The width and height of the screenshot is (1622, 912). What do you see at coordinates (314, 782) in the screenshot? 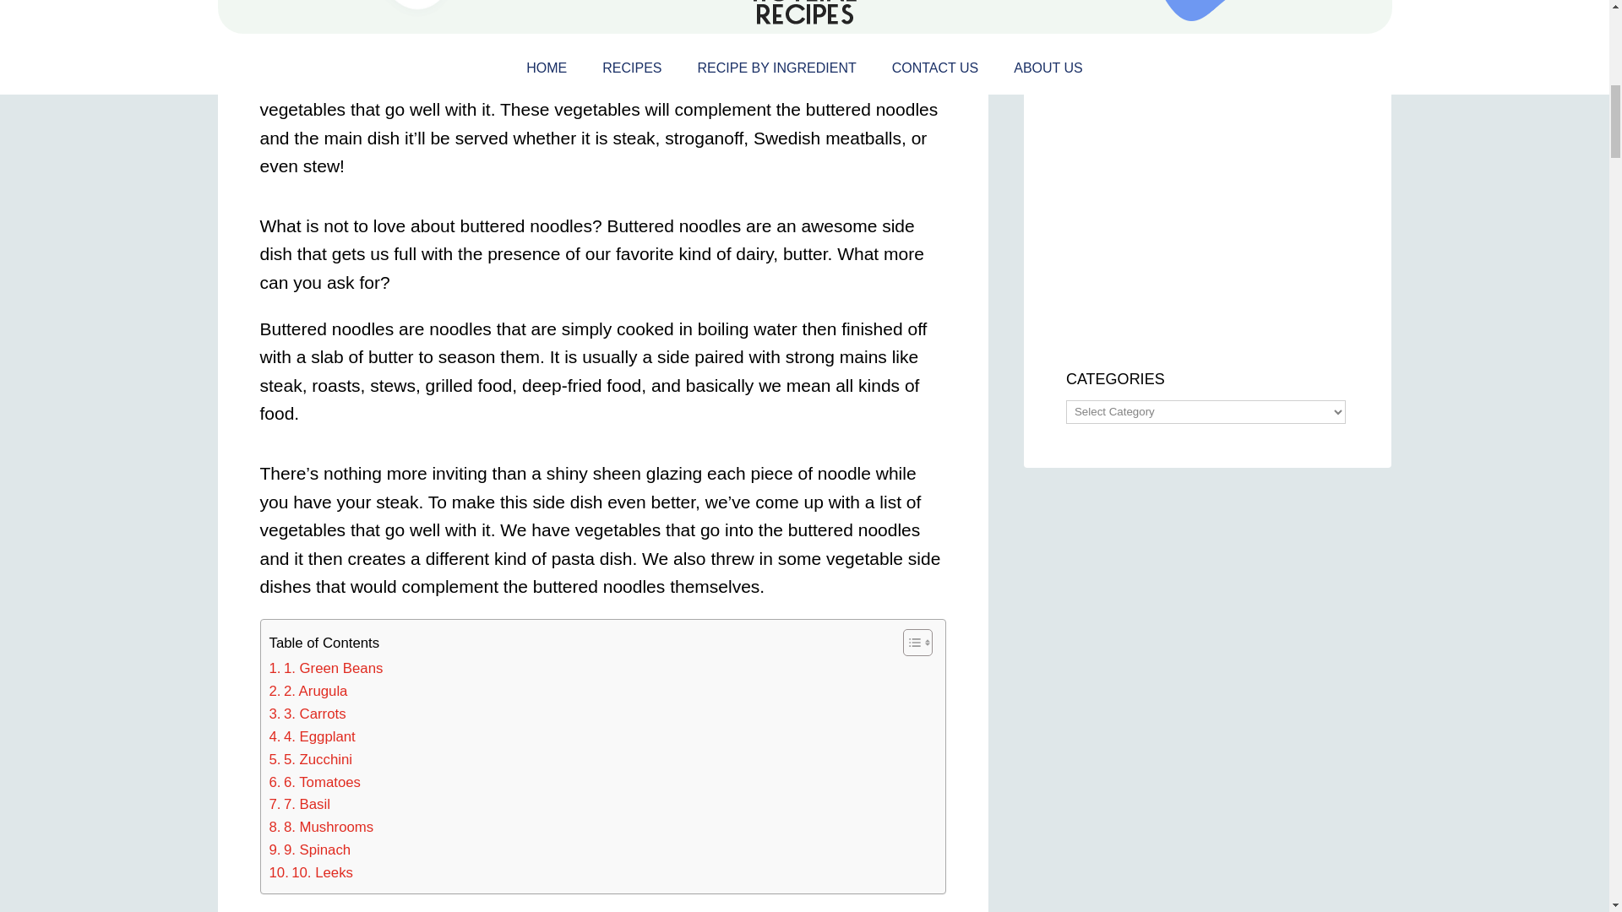
I see `6. Tomatoes` at bounding box center [314, 782].